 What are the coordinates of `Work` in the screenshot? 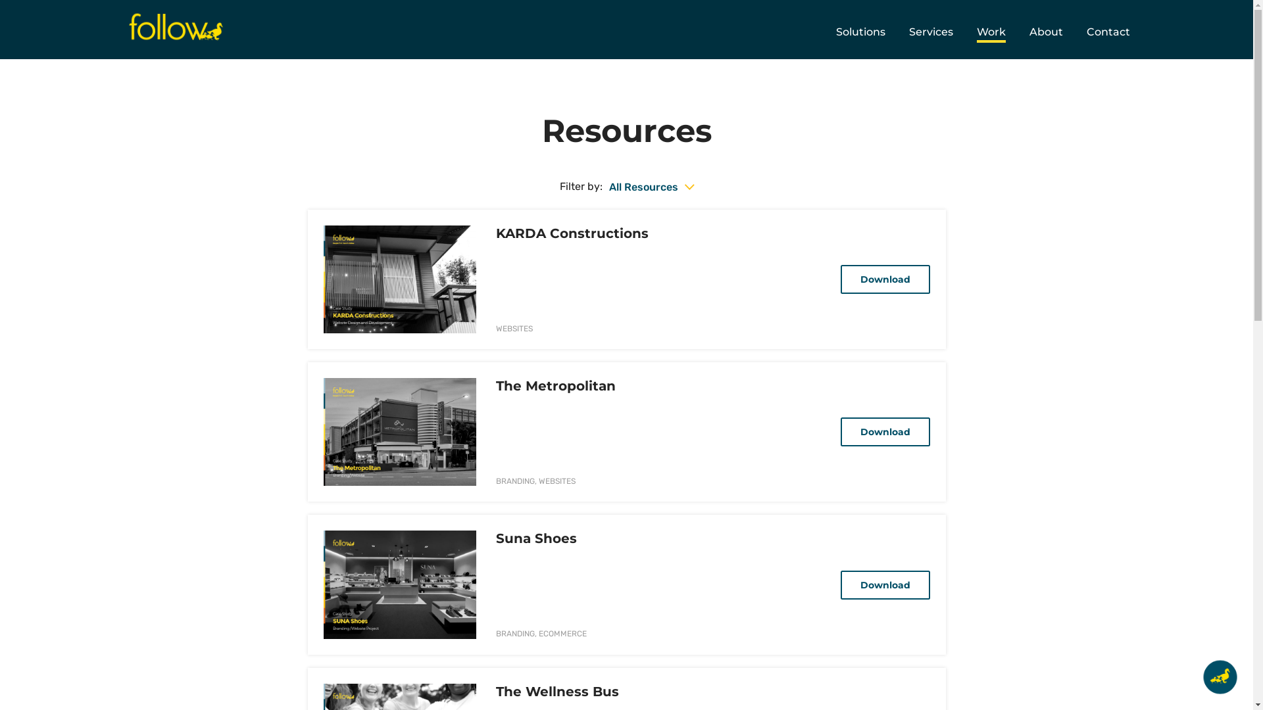 It's located at (991, 32).